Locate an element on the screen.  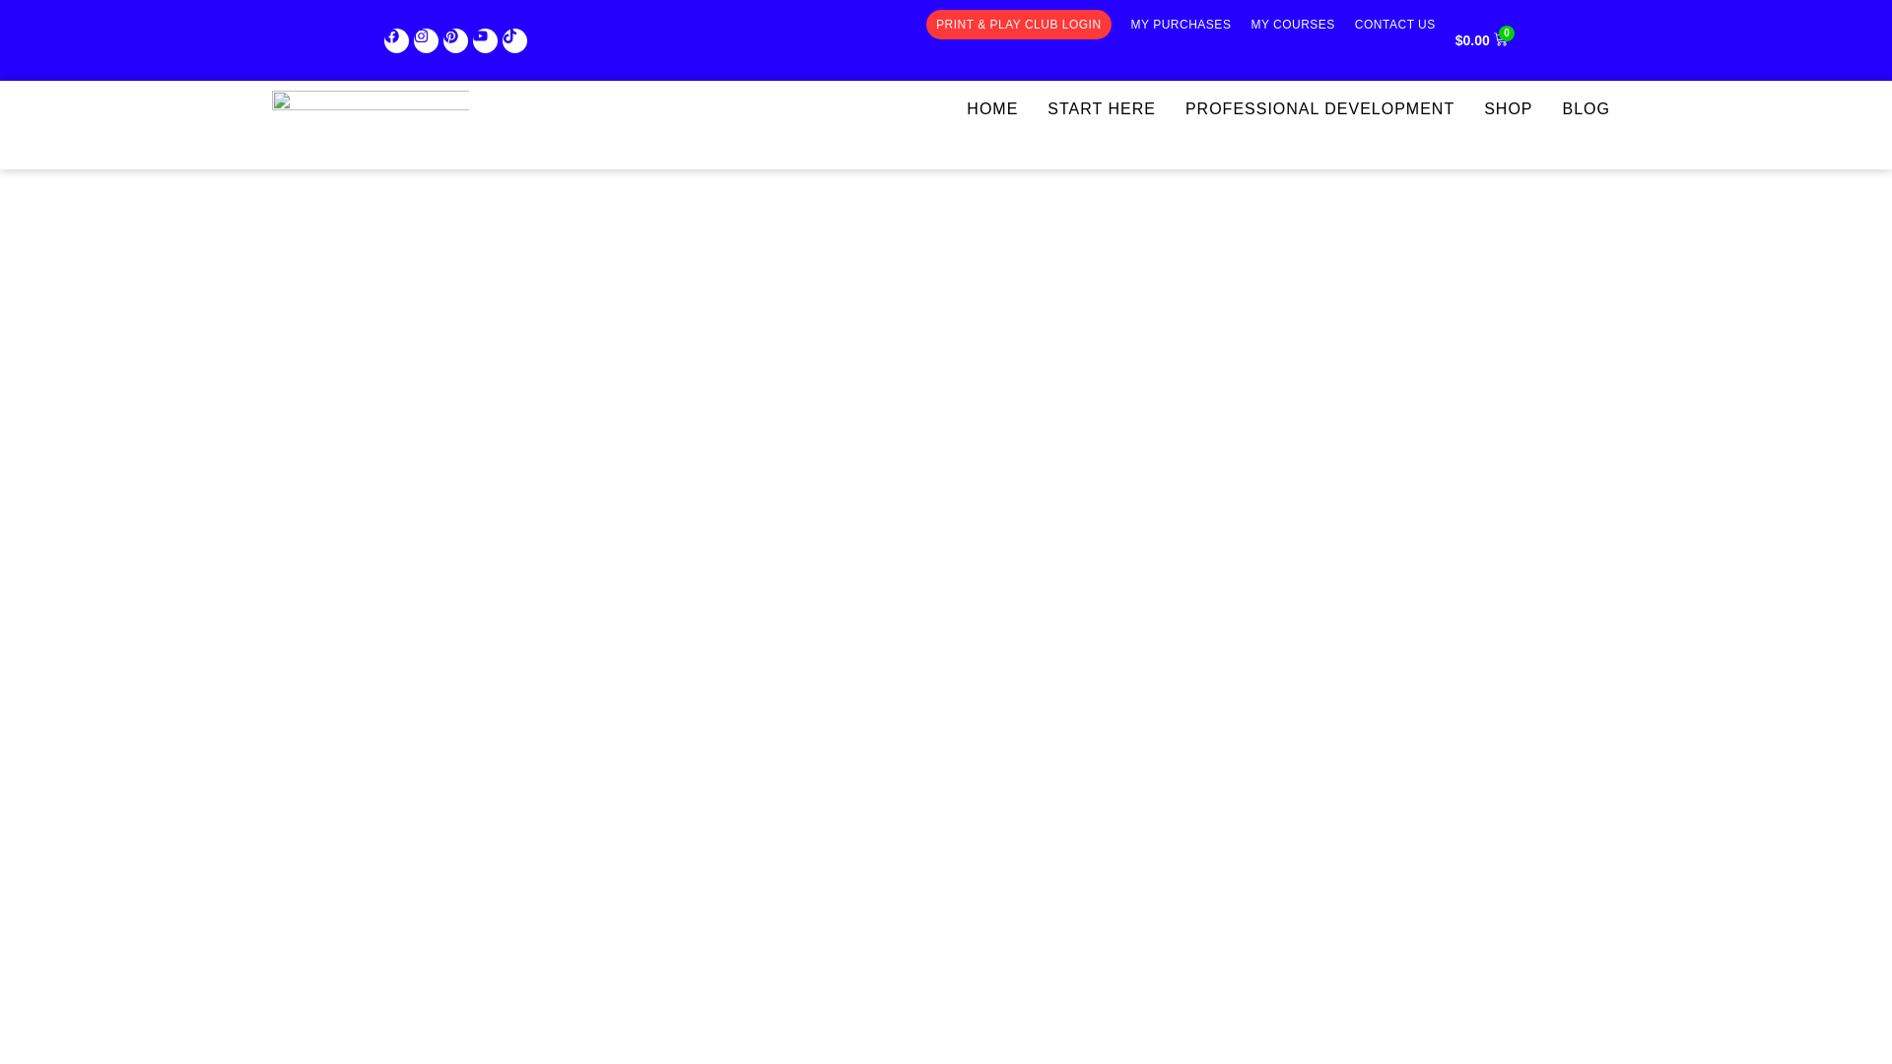
HOME is located at coordinates (991, 109).